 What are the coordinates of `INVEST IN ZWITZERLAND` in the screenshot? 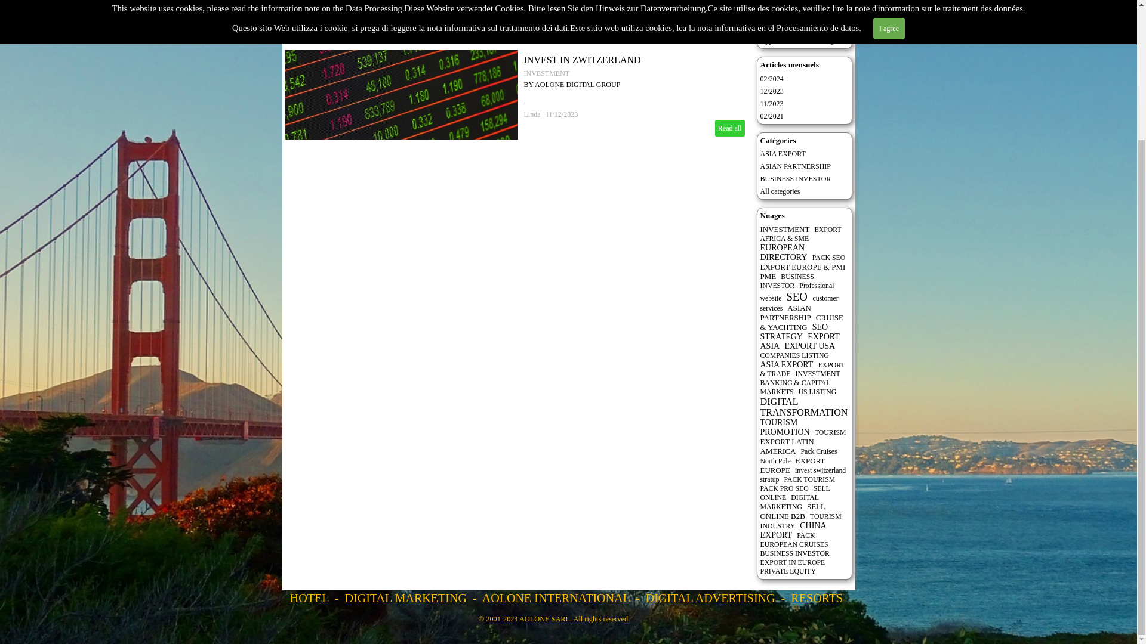 It's located at (582, 60).